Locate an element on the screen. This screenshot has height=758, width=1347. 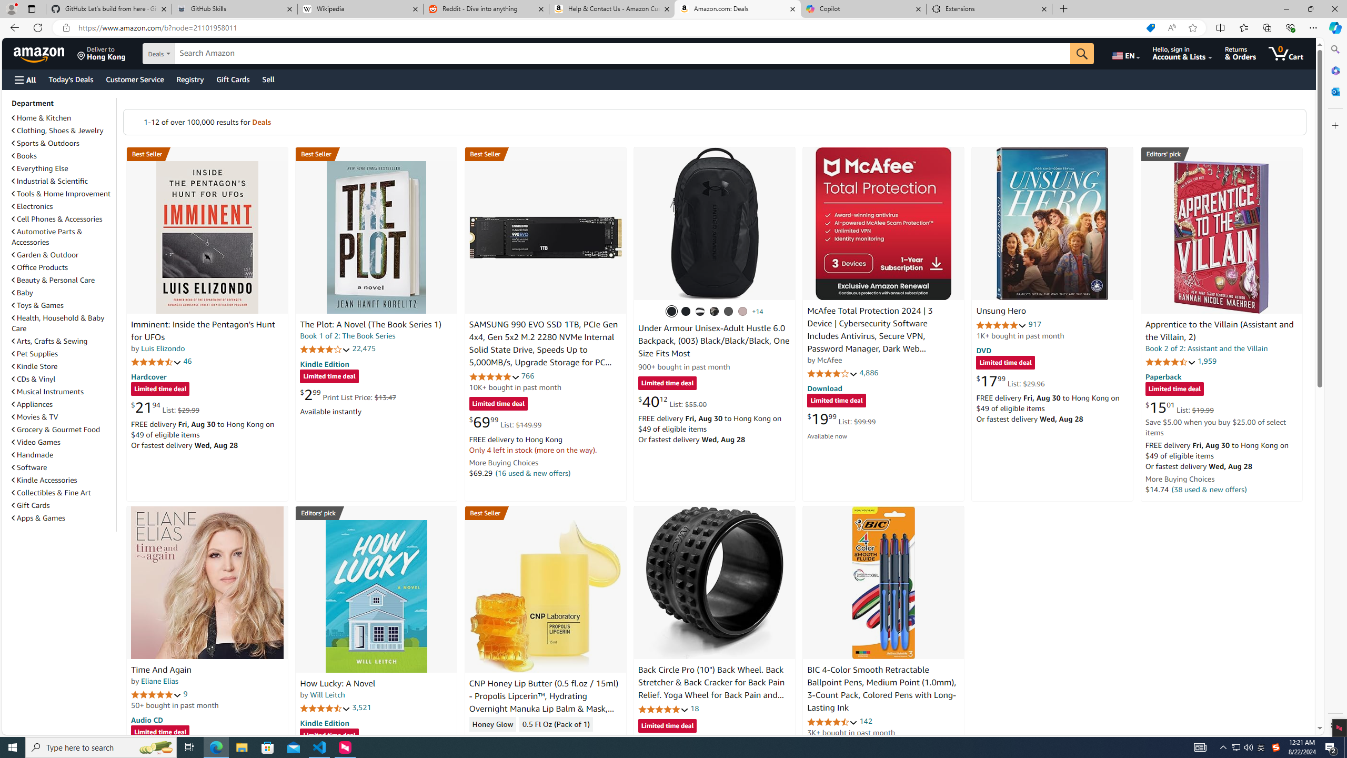
Time And Again is located at coordinates (207, 582).